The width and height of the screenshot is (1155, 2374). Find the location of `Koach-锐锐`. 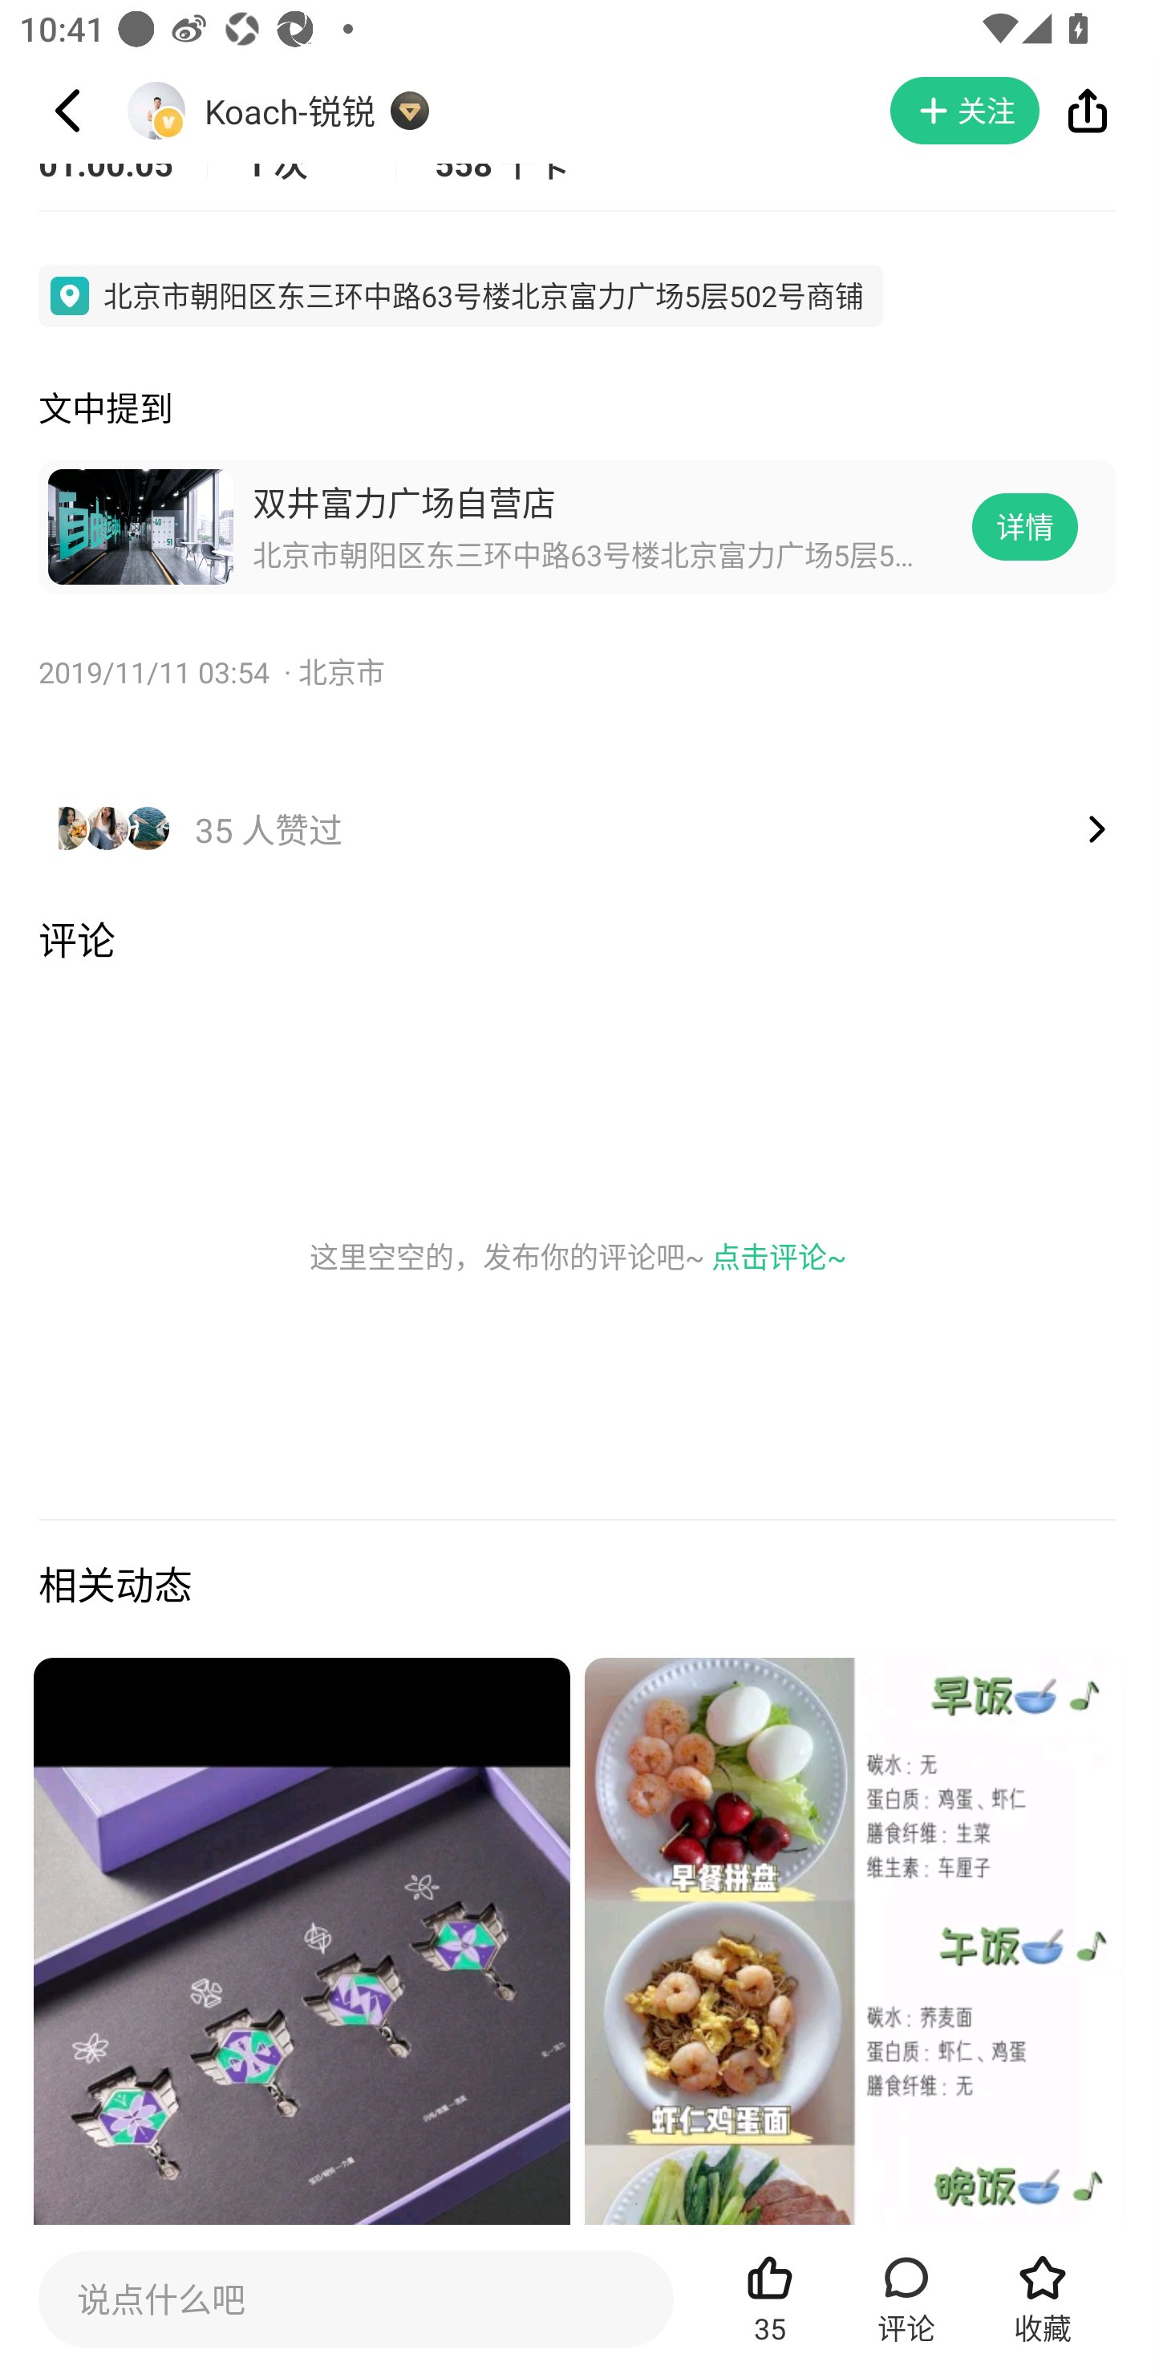

Koach-锐锐 is located at coordinates (290, 110).